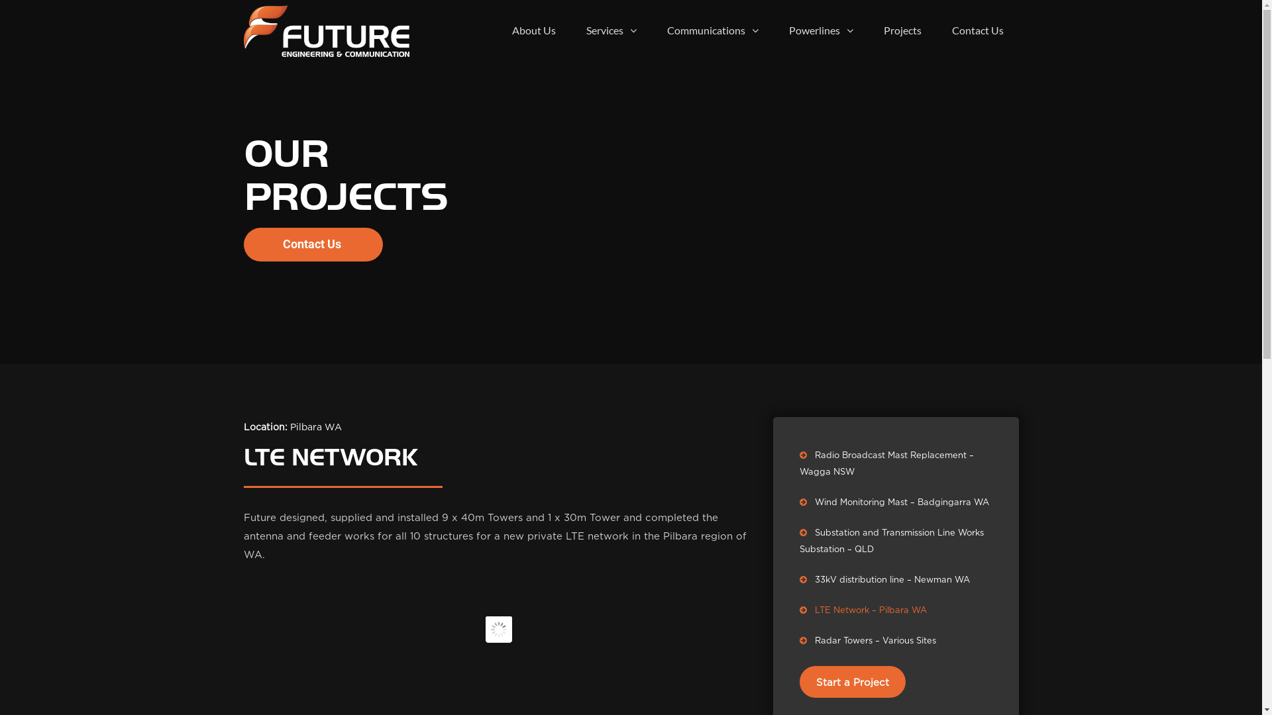 This screenshot has width=1272, height=715. I want to click on Future Engineering & Communication, so click(327, 31).